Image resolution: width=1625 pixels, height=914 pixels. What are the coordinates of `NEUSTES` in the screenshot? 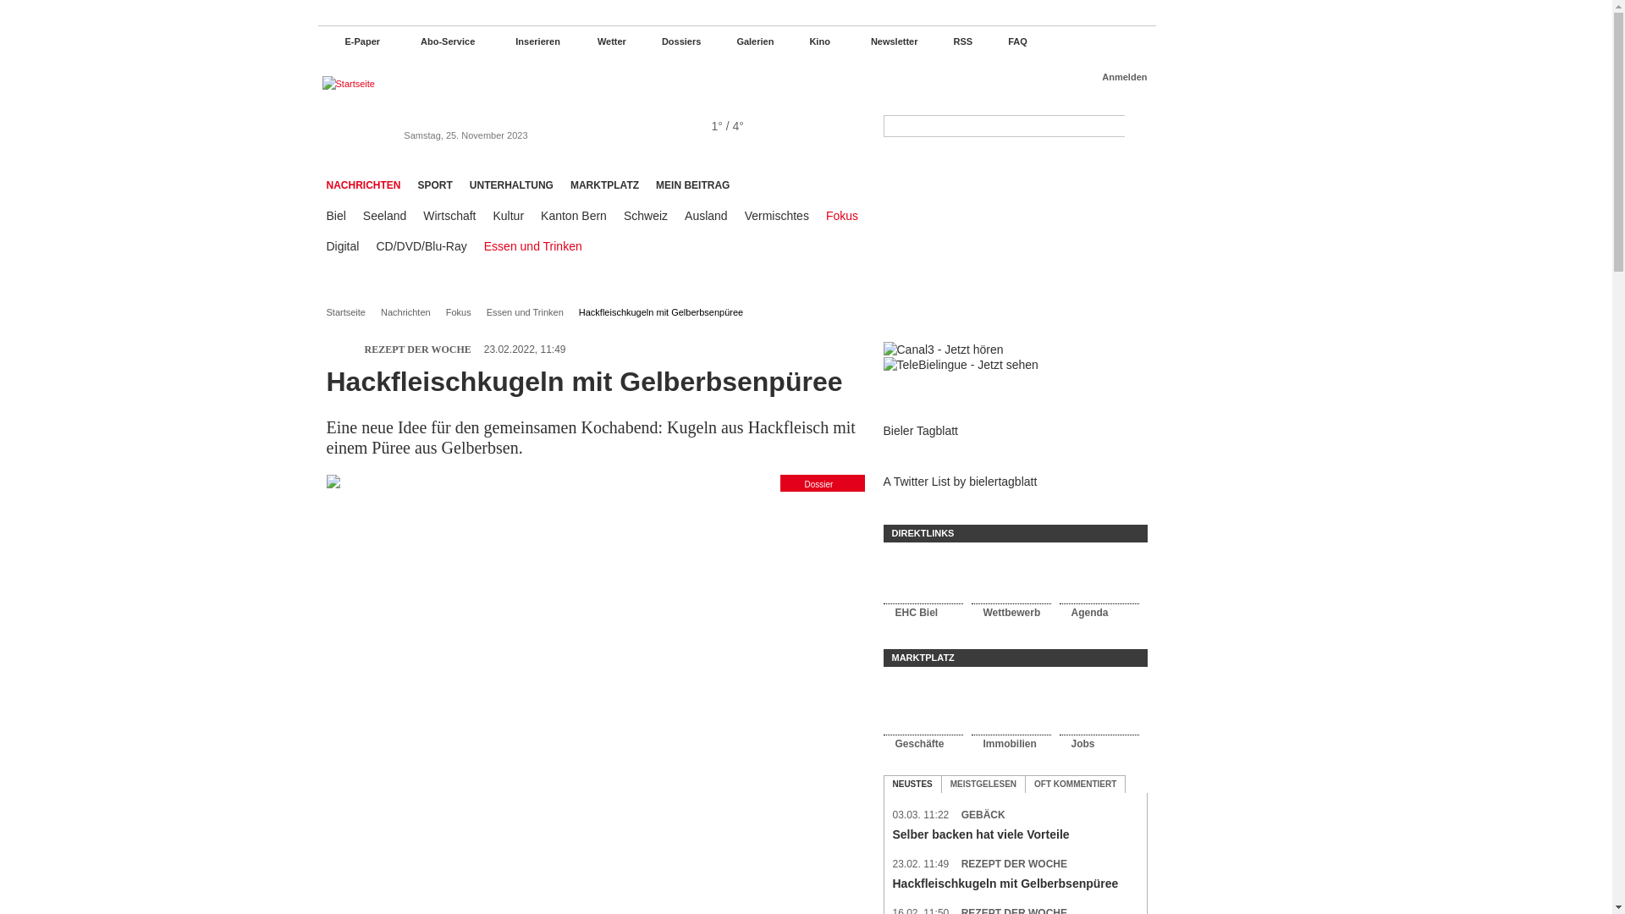 It's located at (912, 785).